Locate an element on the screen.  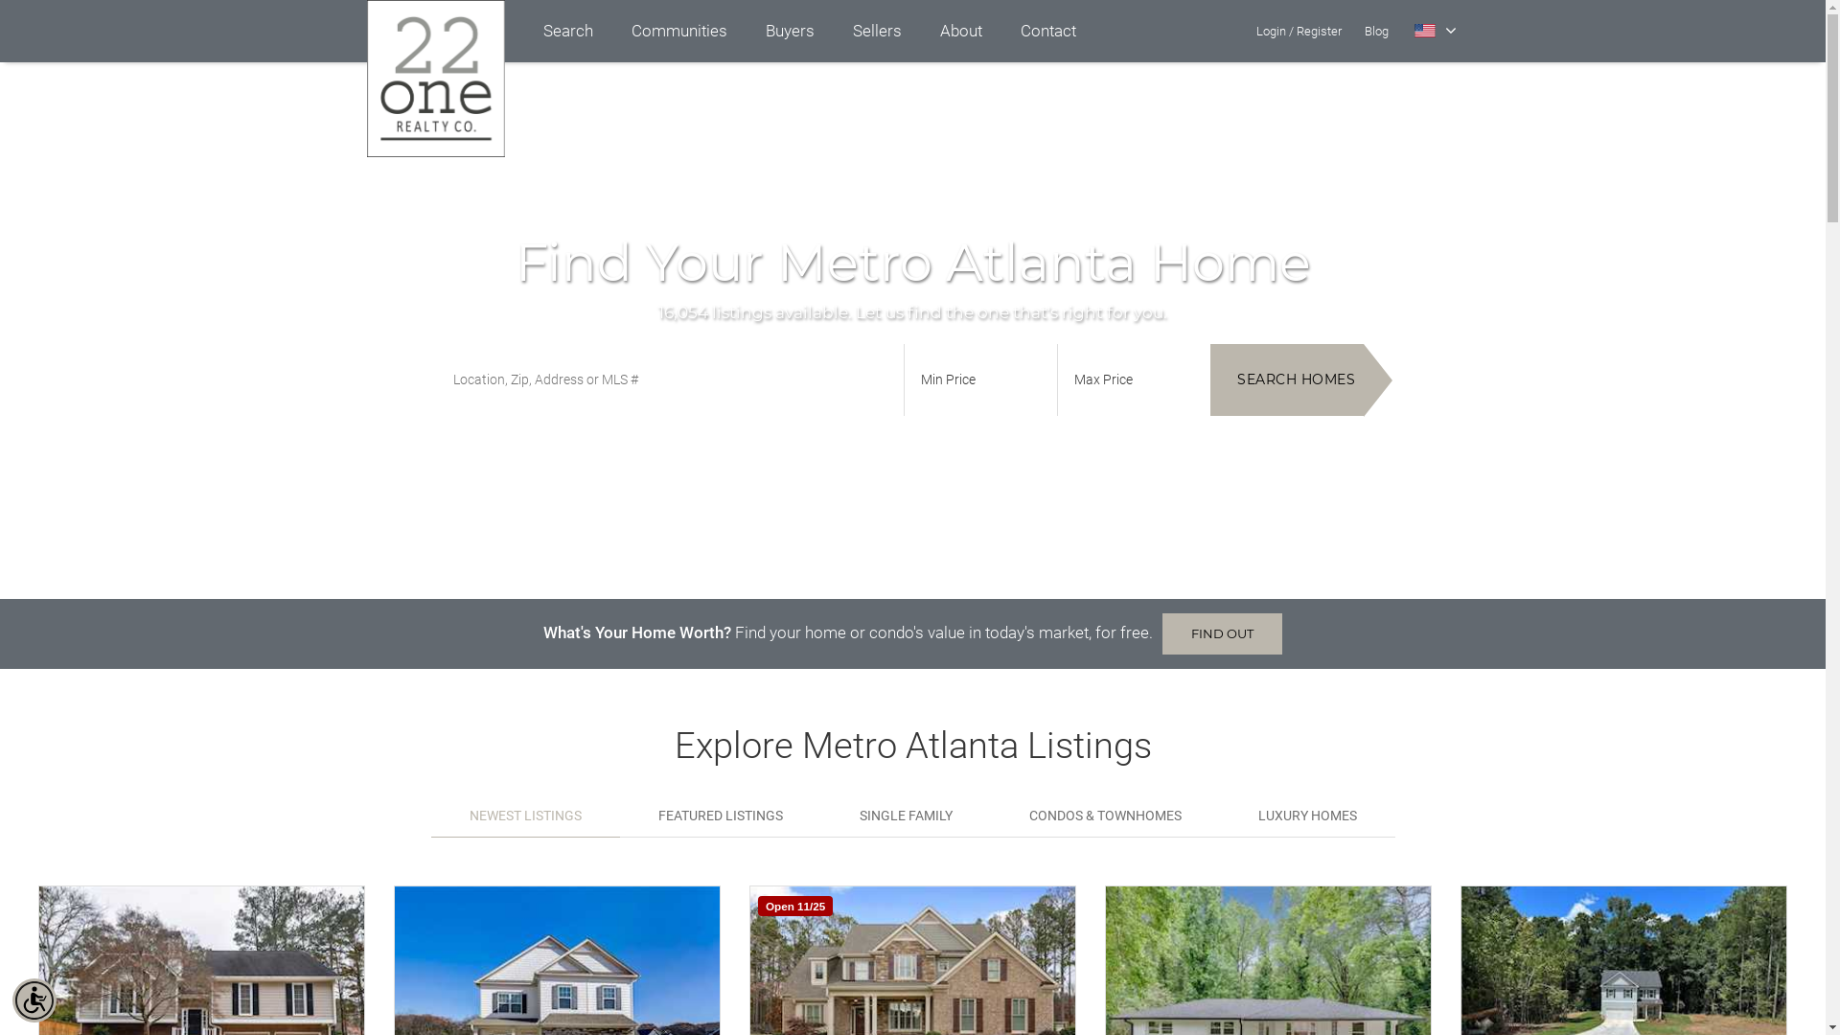
Select Language is located at coordinates (1436, 31).